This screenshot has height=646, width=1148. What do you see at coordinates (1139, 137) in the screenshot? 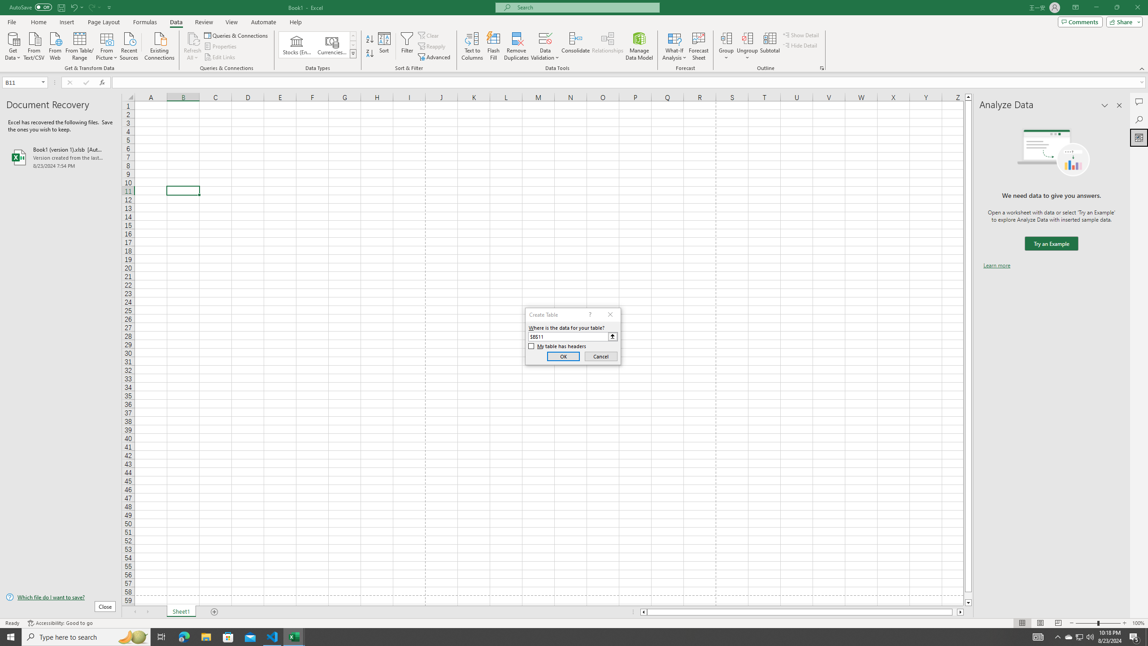
I see `Analyze Data` at bounding box center [1139, 137].